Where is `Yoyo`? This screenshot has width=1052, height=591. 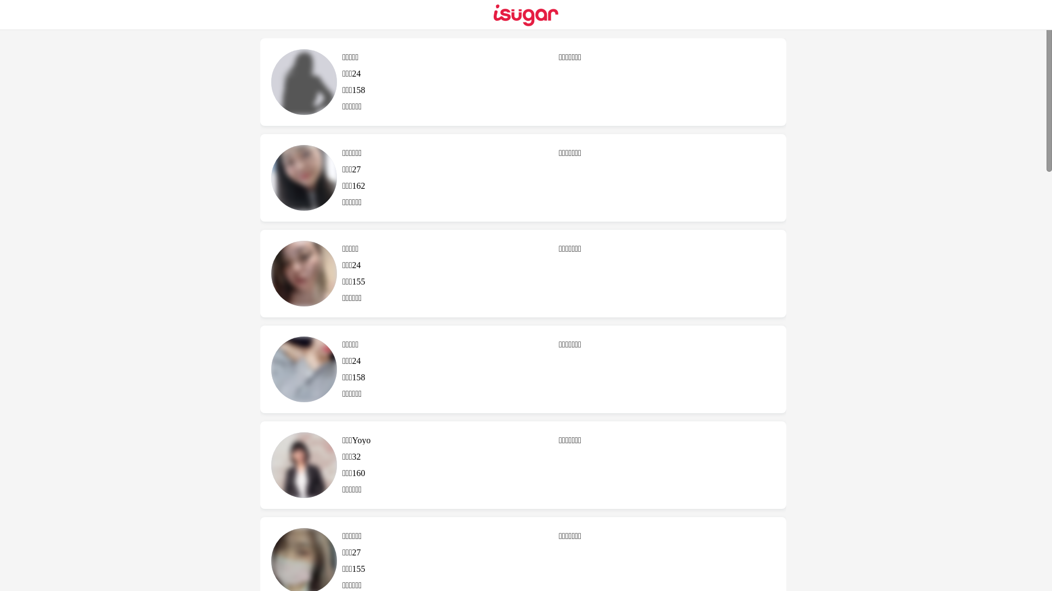
Yoyo is located at coordinates (304, 465).